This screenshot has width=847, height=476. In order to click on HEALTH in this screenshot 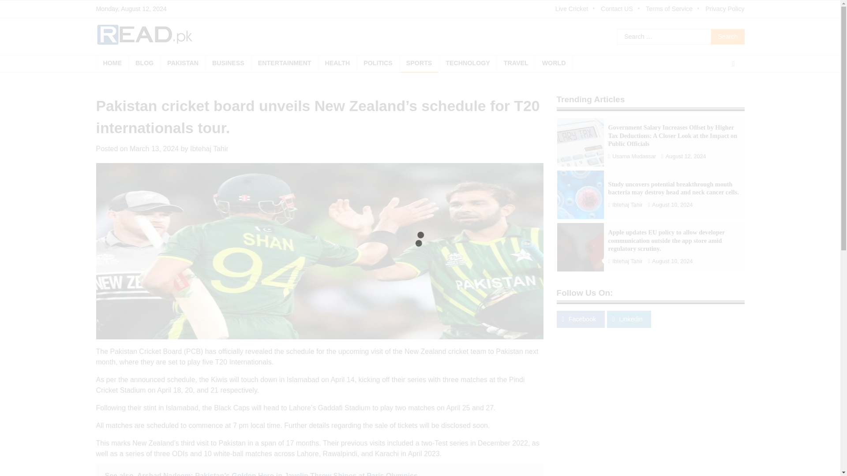, I will do `click(337, 63)`.